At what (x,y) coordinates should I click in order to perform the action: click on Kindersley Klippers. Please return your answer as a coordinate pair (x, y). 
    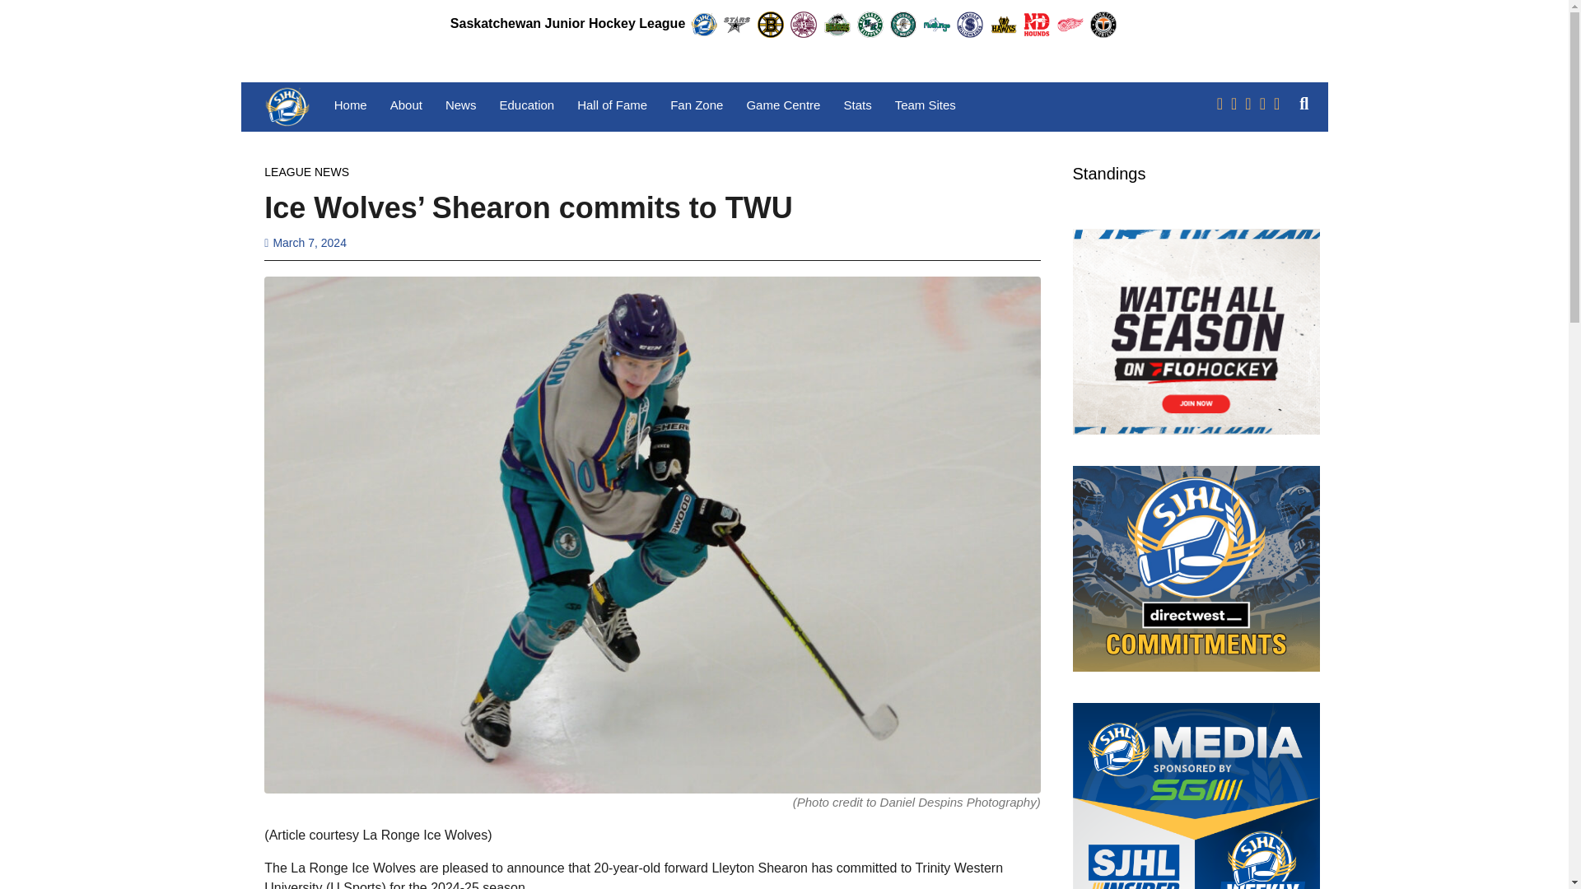
    Looking at the image, I should click on (870, 25).